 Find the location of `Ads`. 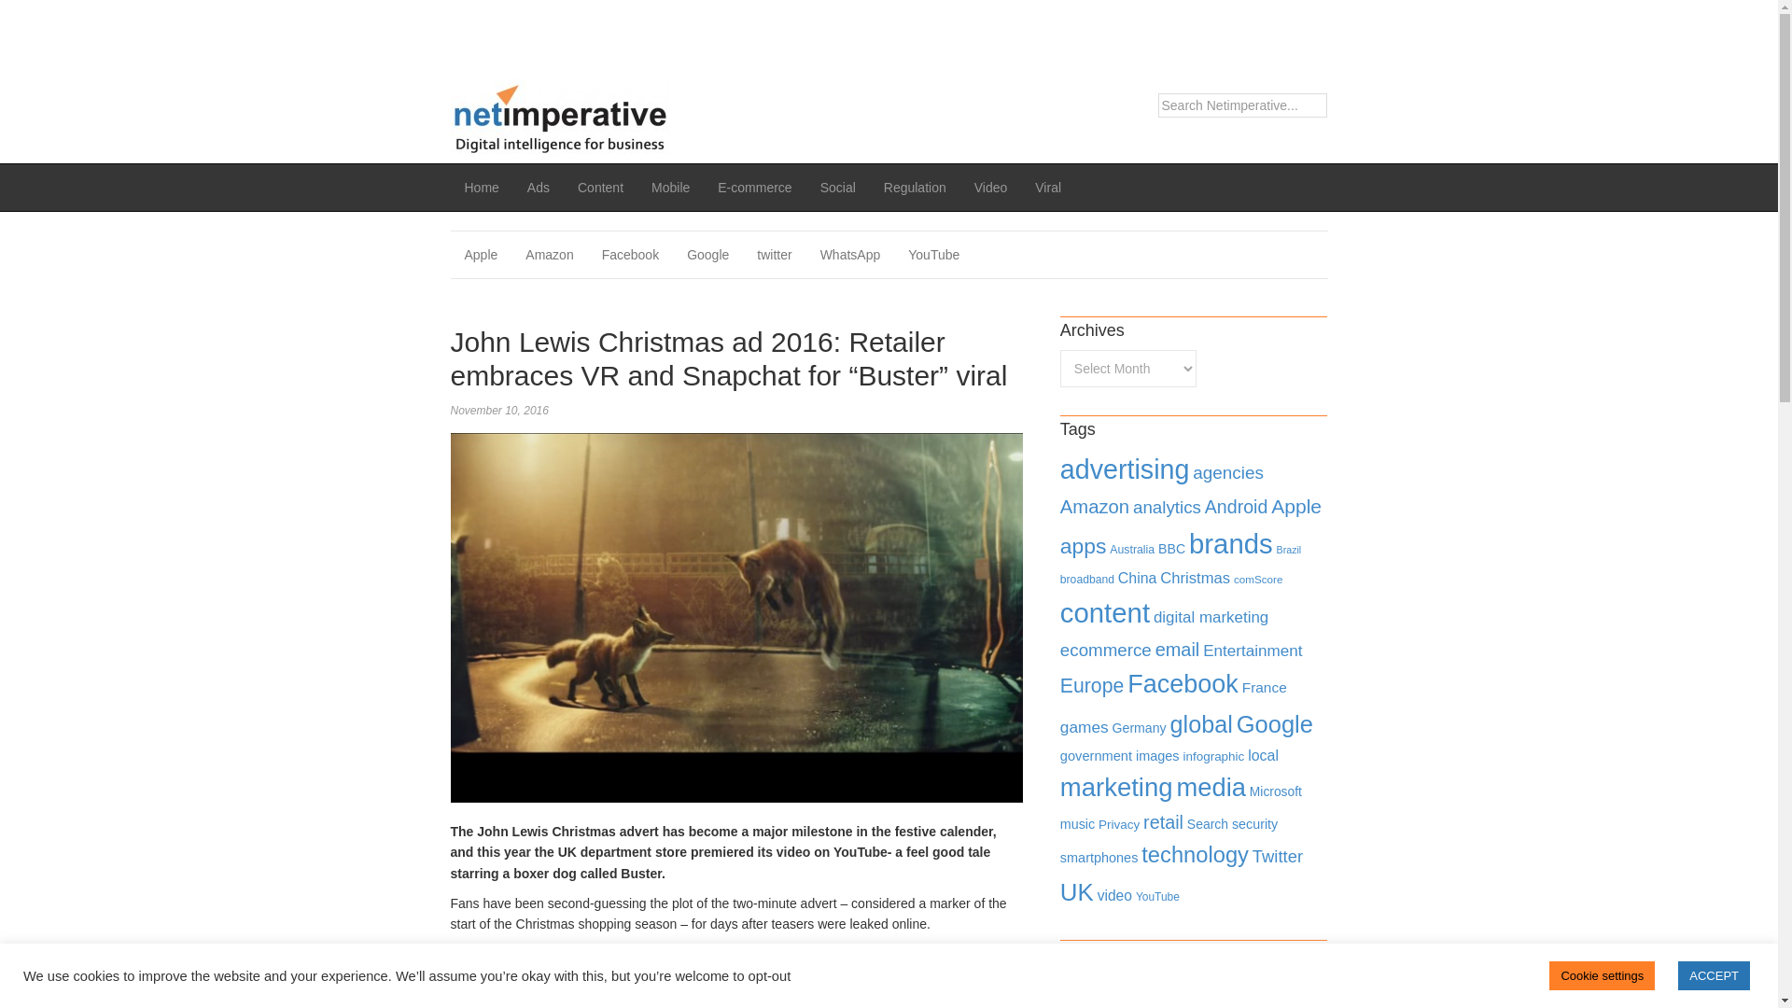

Ads is located at coordinates (538, 187).